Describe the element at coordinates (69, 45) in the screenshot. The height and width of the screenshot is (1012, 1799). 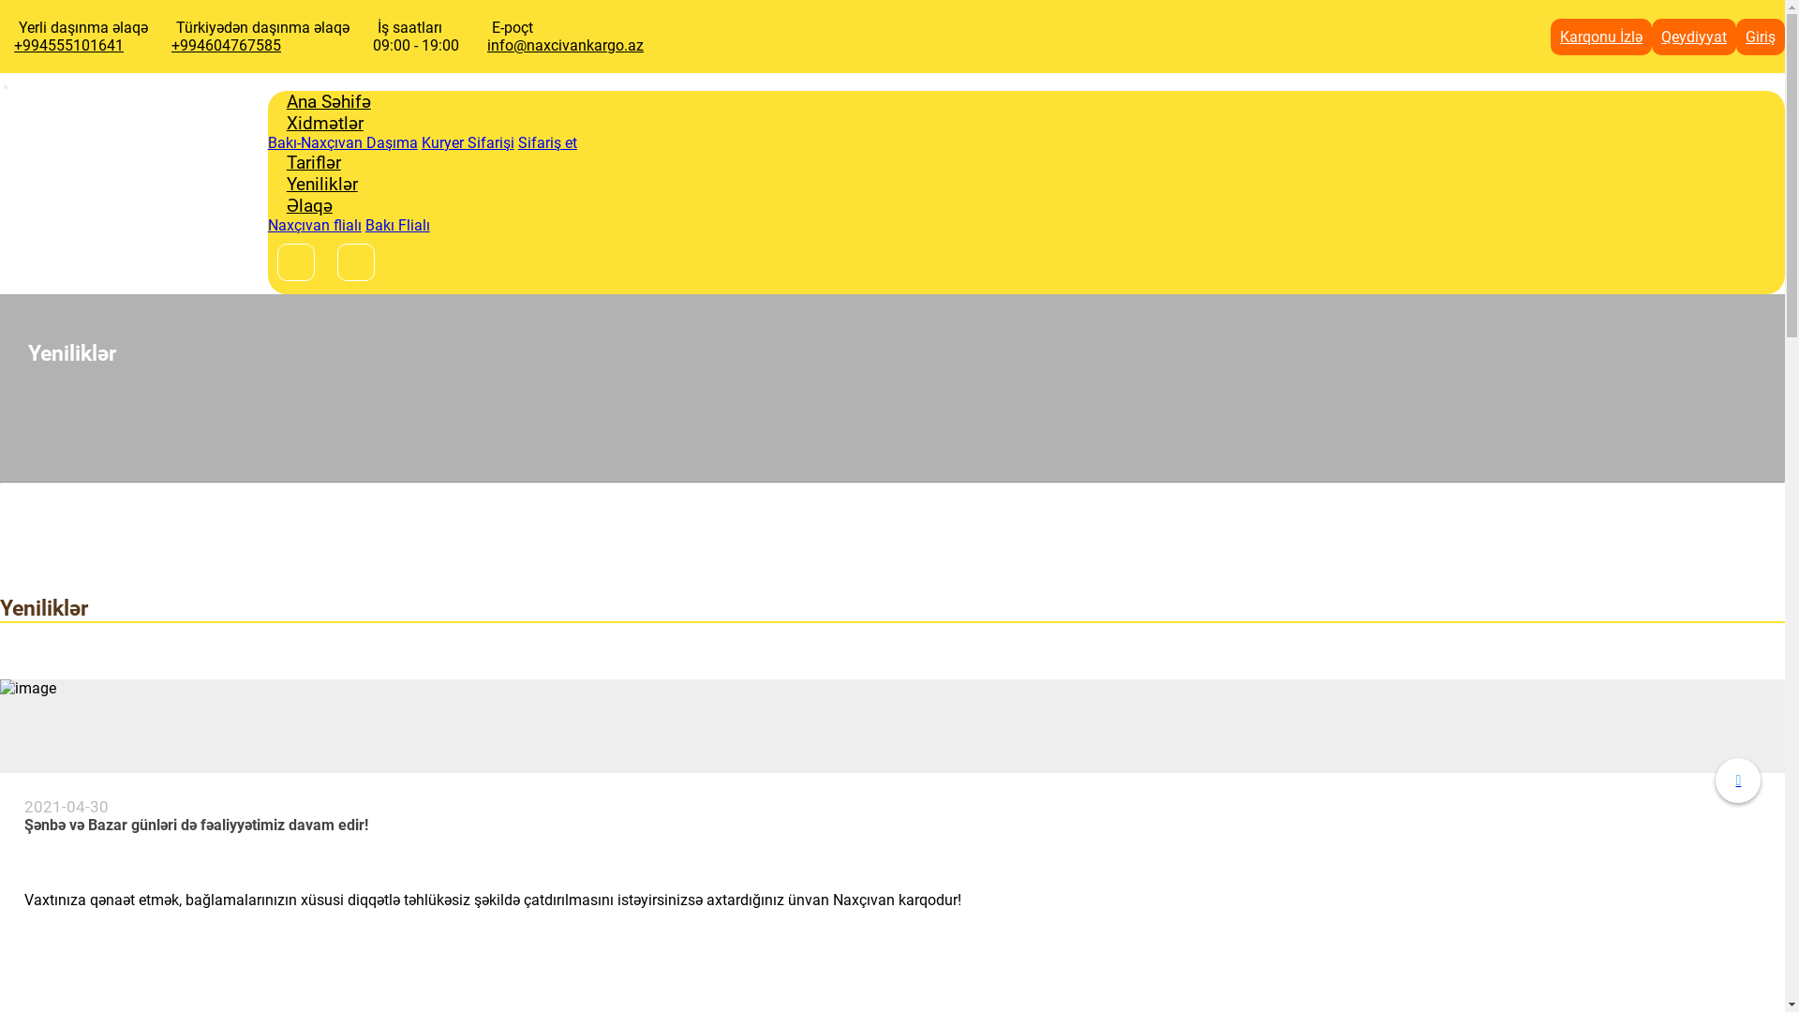
I see `+994555101641` at that location.